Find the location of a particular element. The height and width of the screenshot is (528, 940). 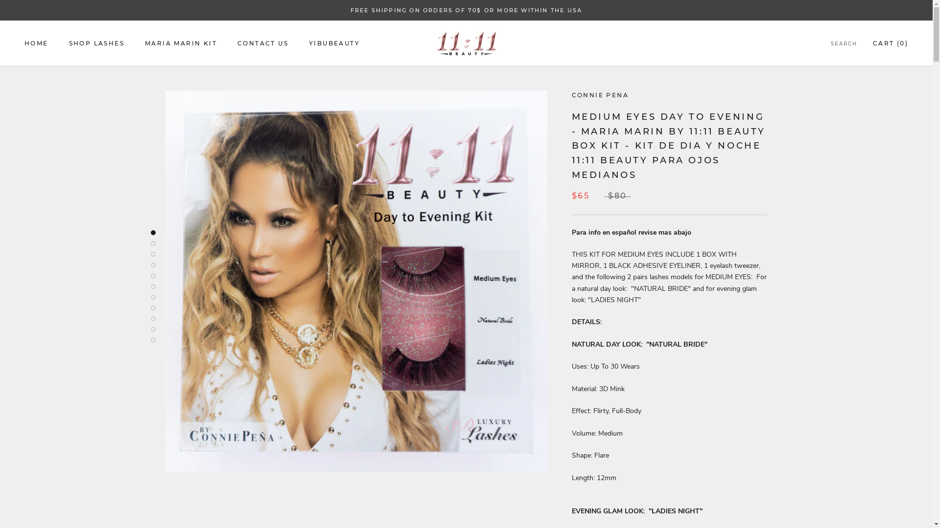

YIBUBEAUTY
YIBUBEAUTY is located at coordinates (334, 43).